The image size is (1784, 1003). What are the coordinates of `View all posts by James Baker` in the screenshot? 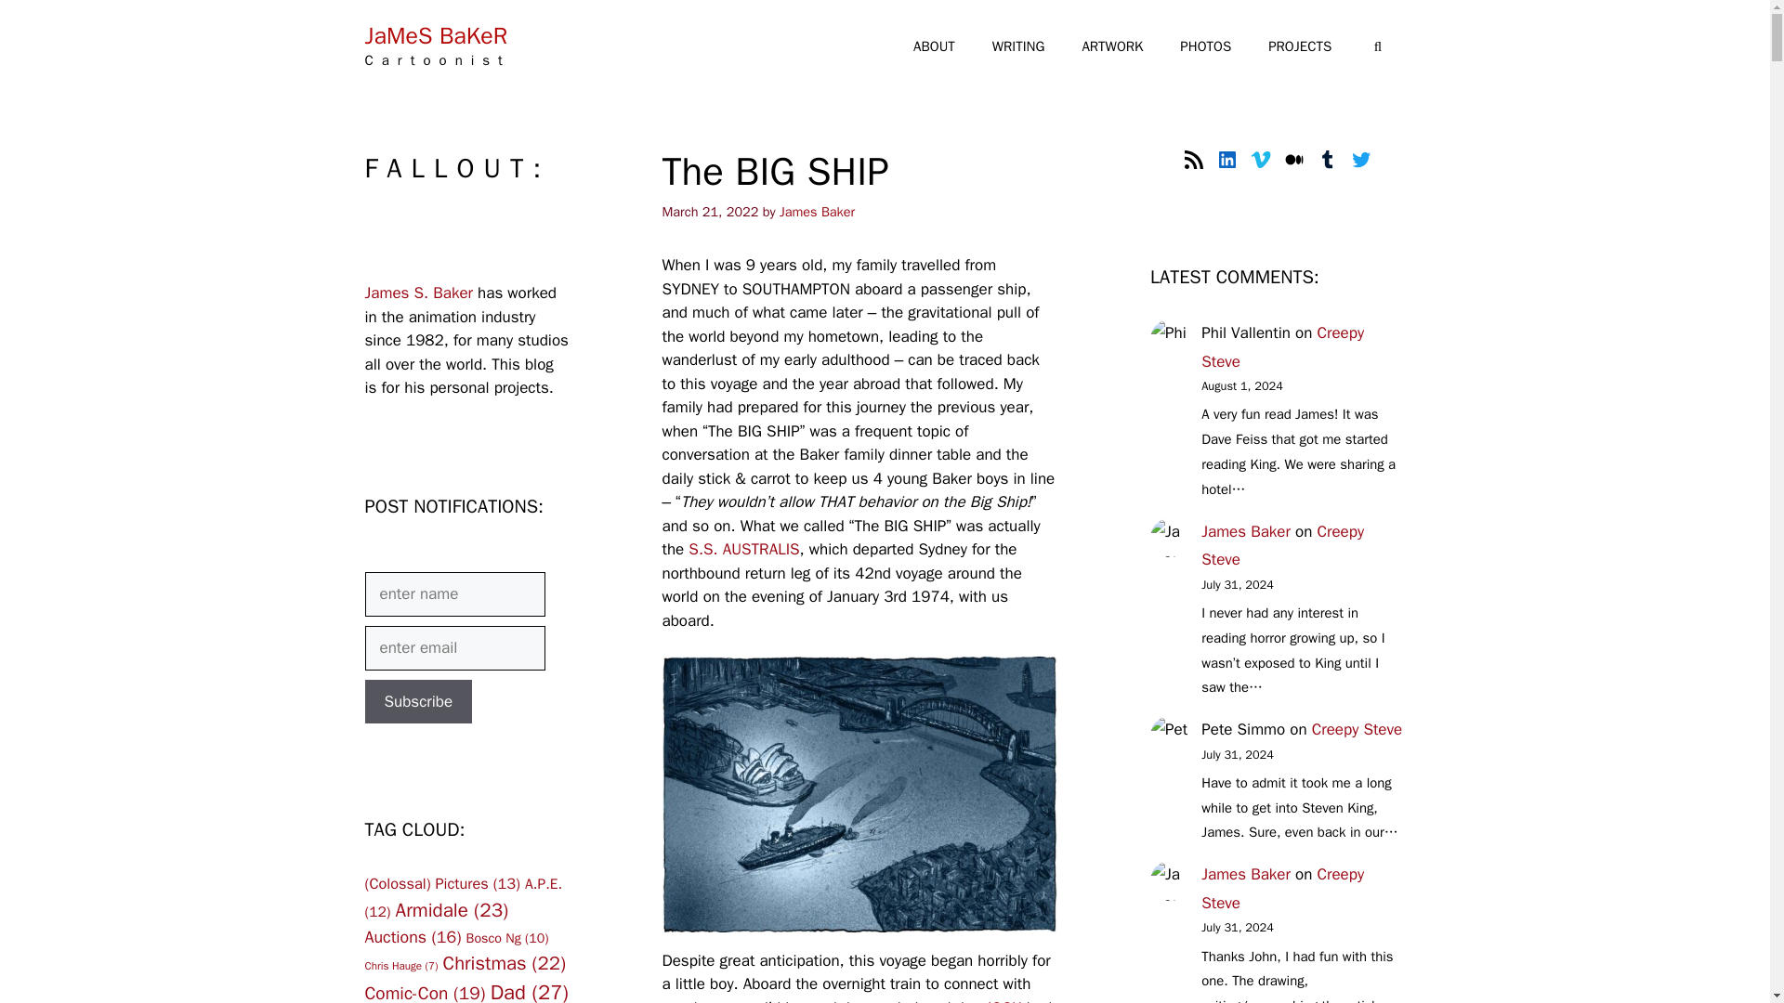 It's located at (817, 212).